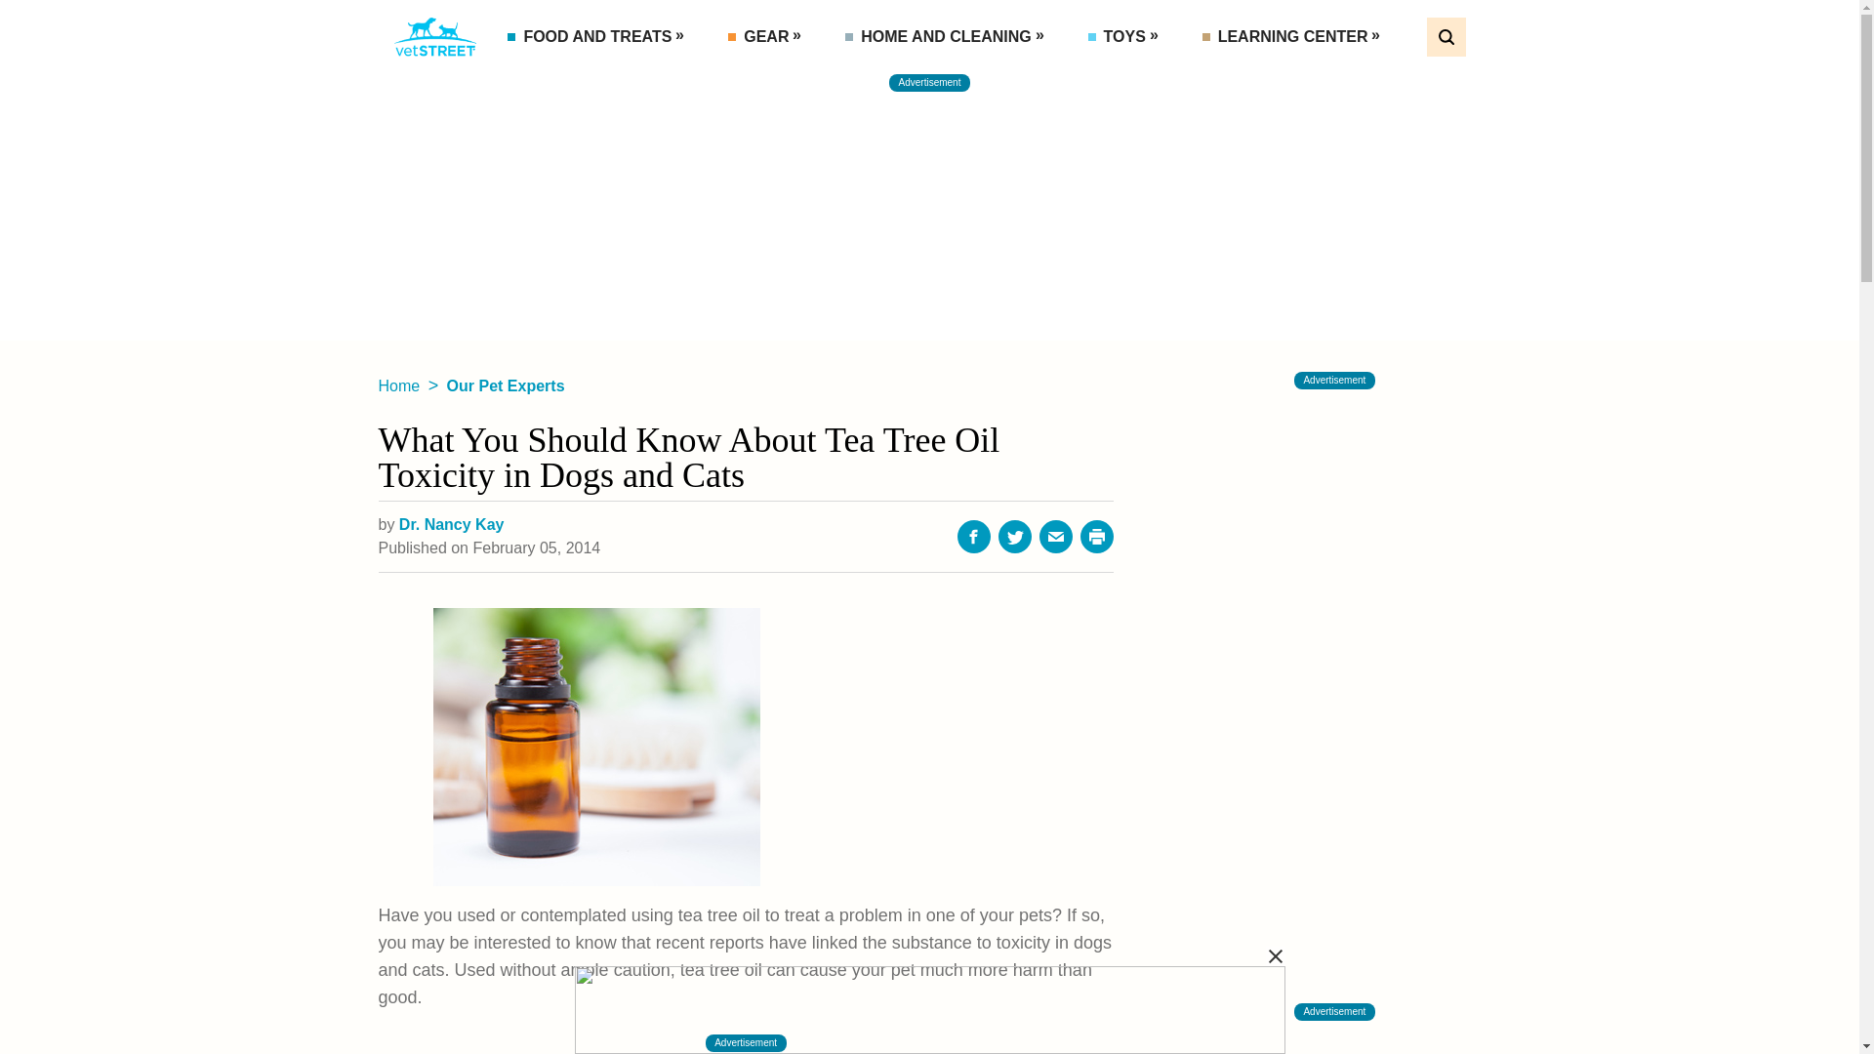  I want to click on Share on Facebook, so click(974, 537).